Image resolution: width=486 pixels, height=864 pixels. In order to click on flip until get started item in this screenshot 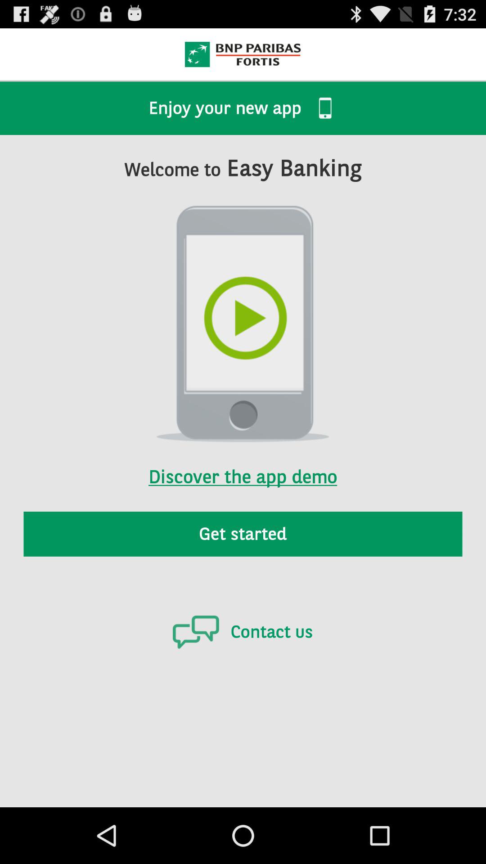, I will do `click(243, 534)`.